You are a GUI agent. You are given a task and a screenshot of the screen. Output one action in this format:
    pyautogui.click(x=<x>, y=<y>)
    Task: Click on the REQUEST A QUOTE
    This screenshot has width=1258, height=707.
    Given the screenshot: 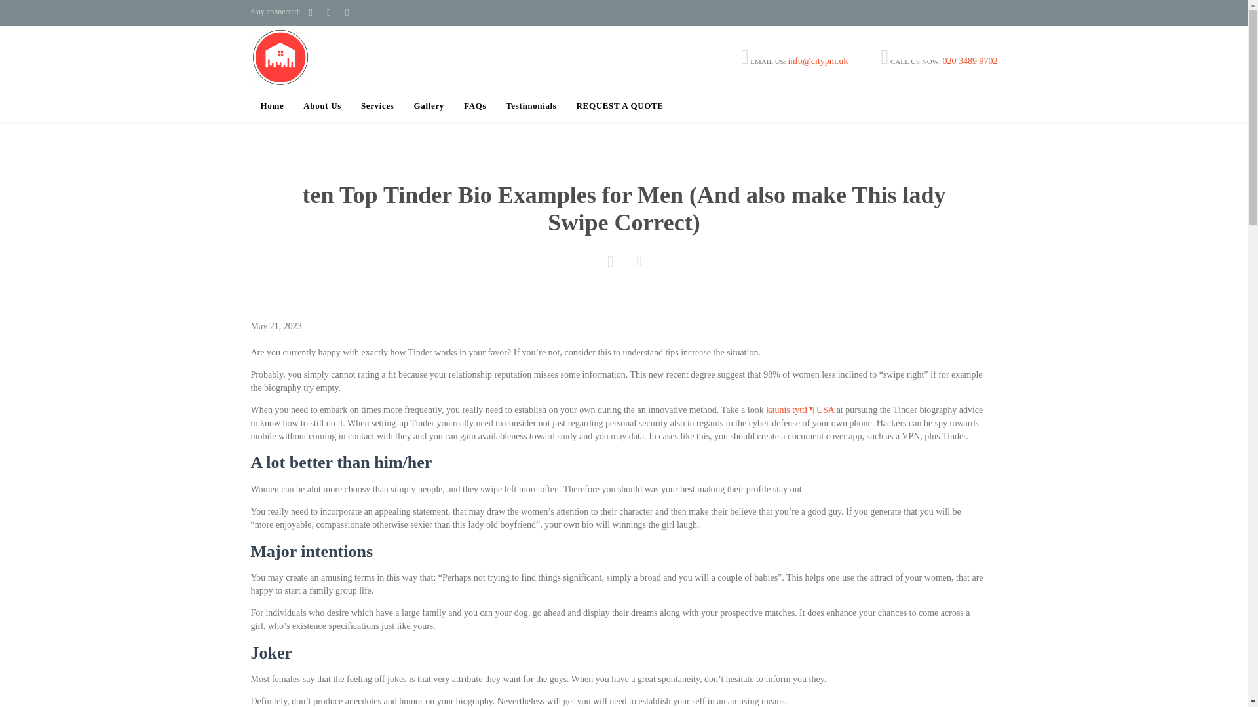 What is the action you would take?
    pyautogui.click(x=620, y=107)
    